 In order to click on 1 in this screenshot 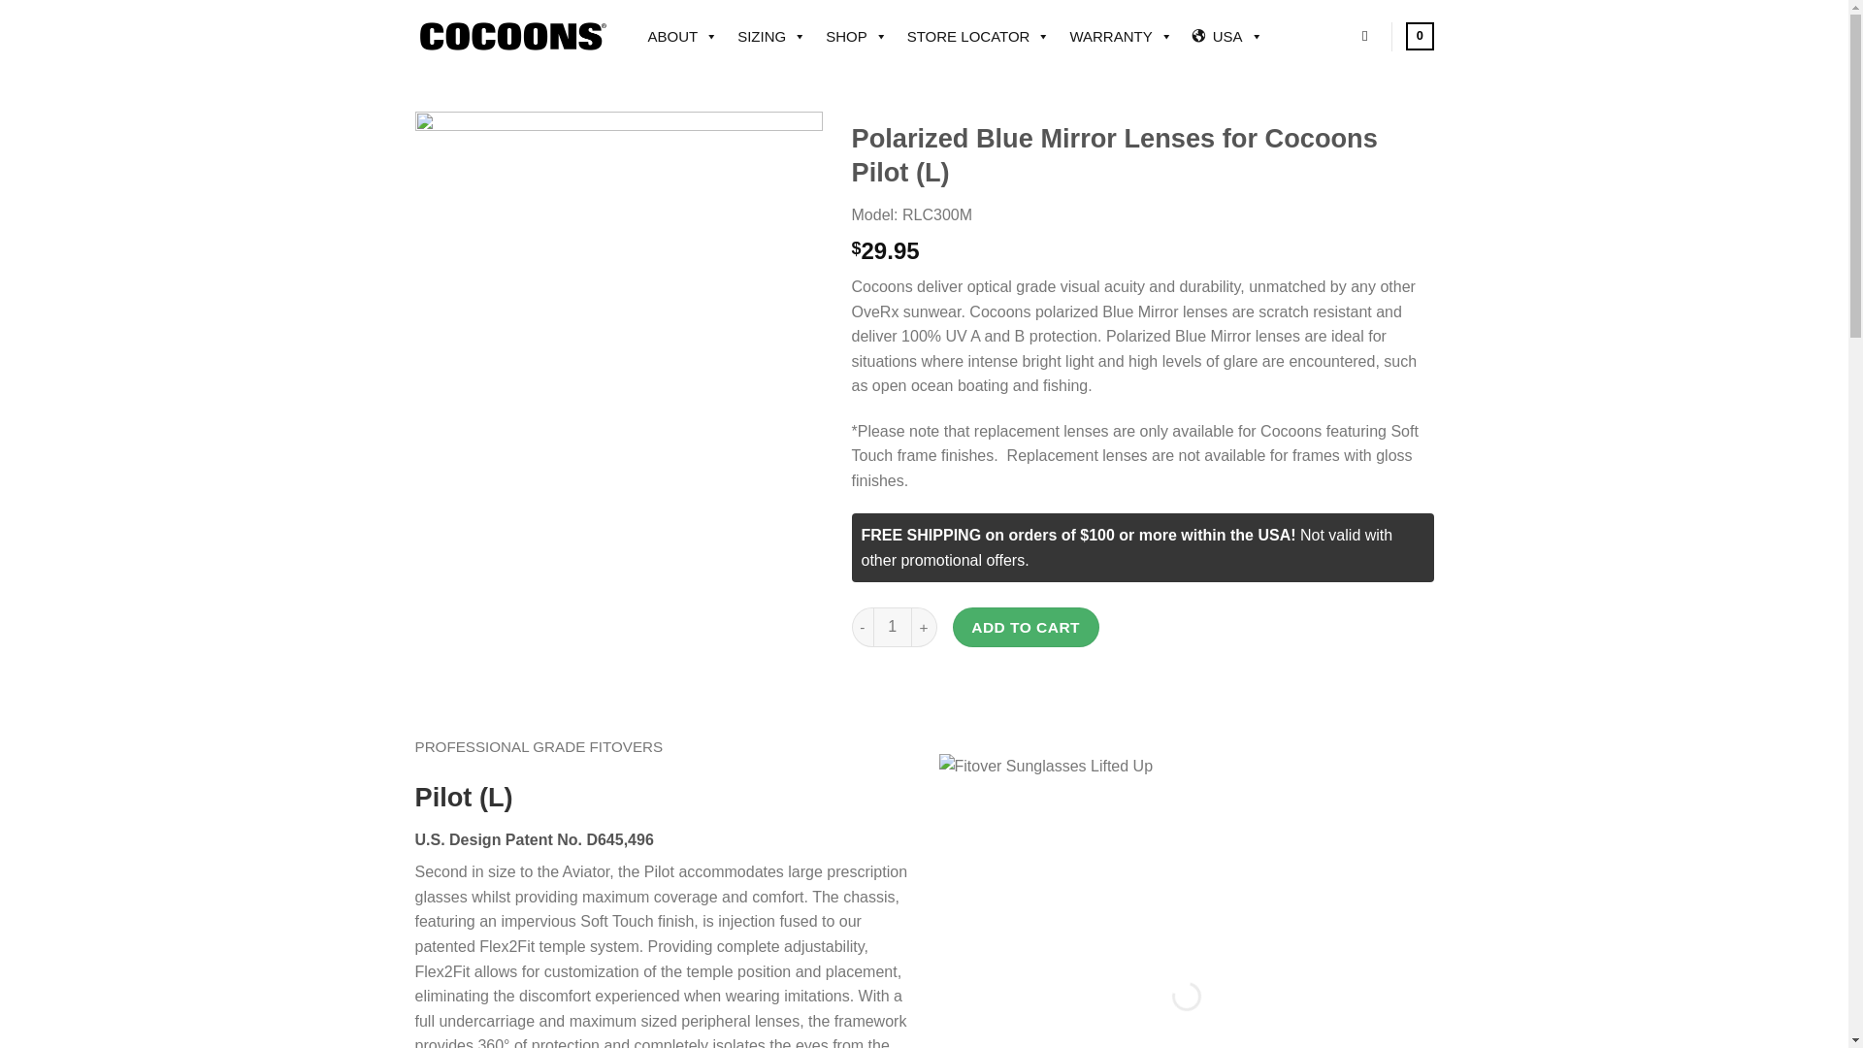, I will do `click(893, 627)`.